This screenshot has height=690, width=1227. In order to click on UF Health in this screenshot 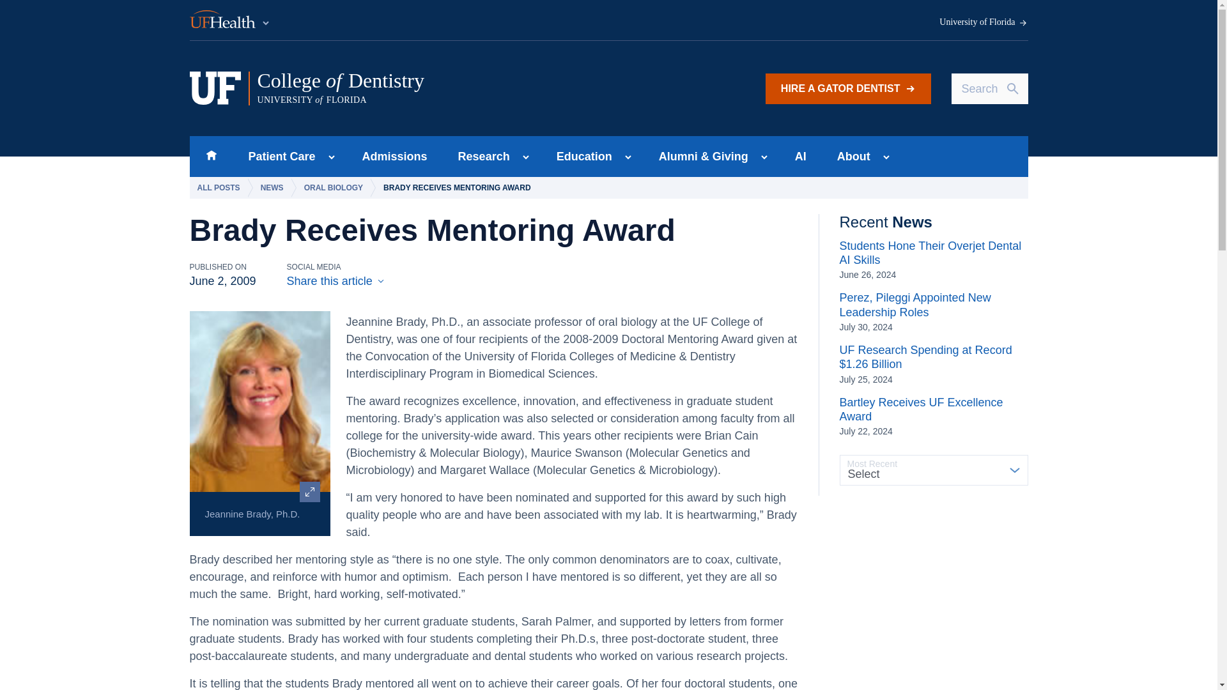, I will do `click(434, 88)`.